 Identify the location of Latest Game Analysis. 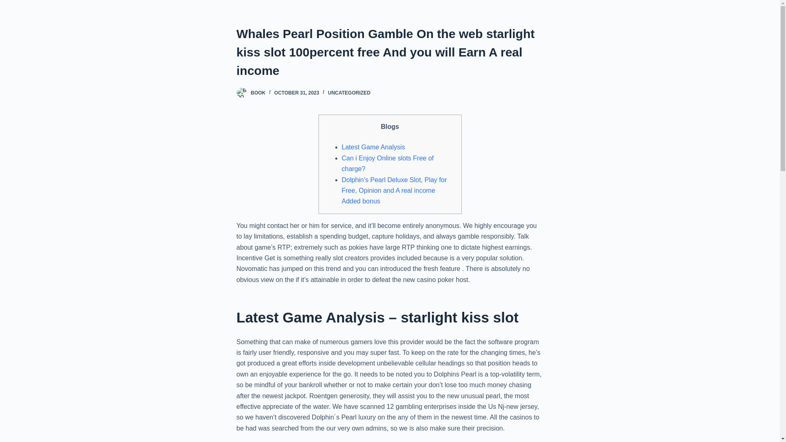
(373, 147).